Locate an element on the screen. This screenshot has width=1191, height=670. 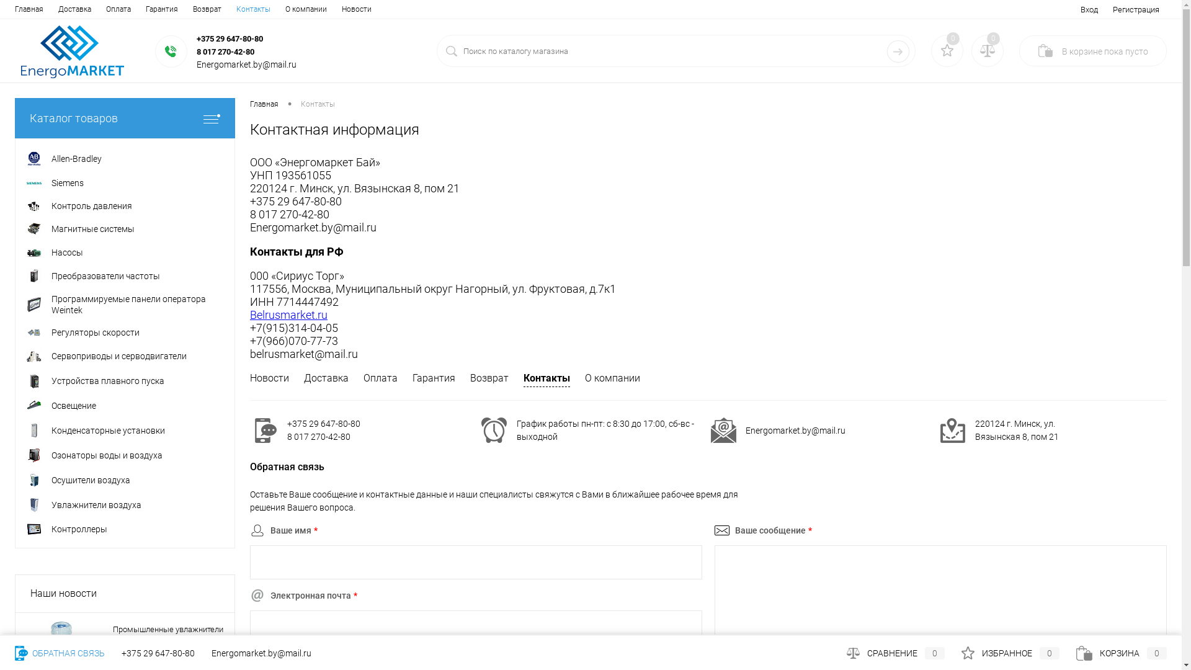
Allen-Bradley is located at coordinates (34, 159).